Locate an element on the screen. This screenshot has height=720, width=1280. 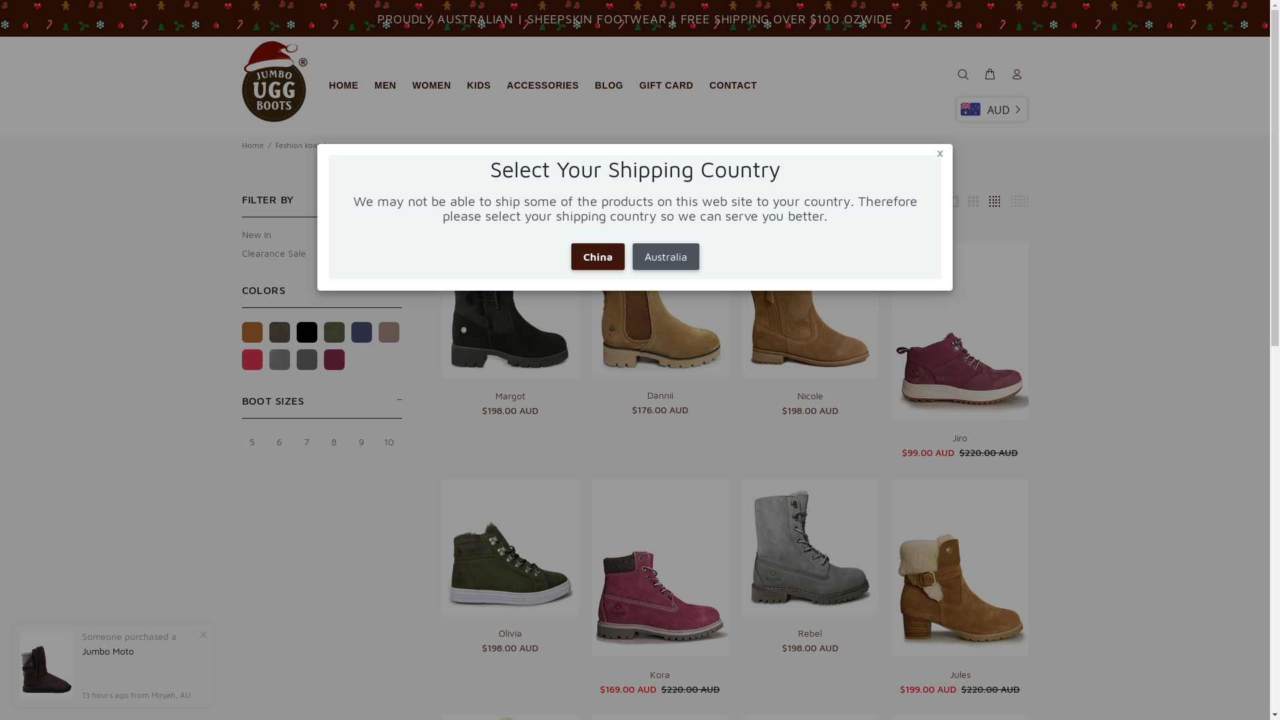
7 is located at coordinates (307, 443).